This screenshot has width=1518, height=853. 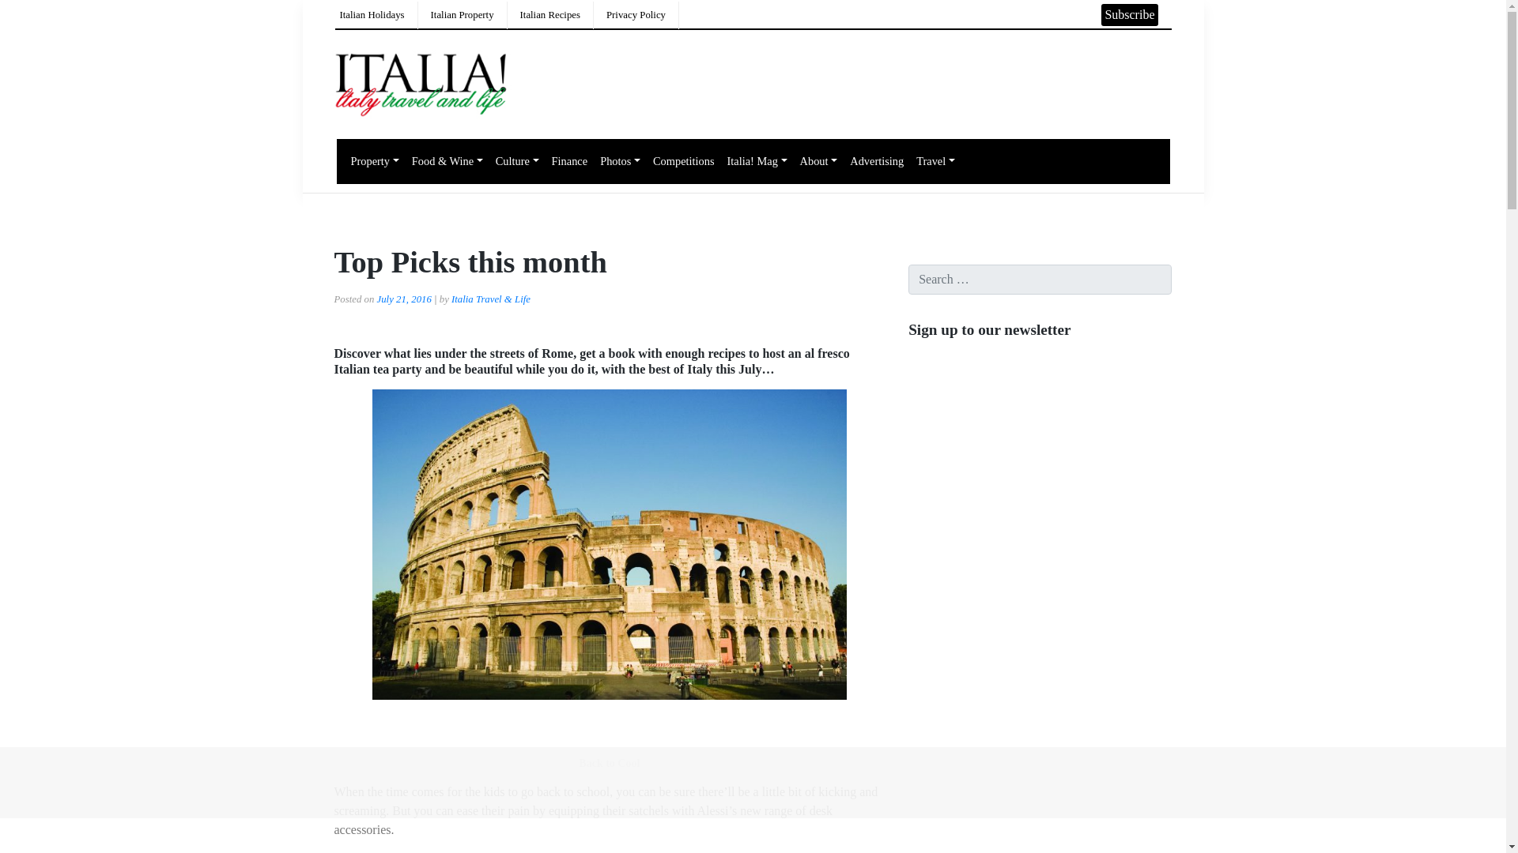 What do you see at coordinates (636, 15) in the screenshot?
I see `Privacy Policy` at bounding box center [636, 15].